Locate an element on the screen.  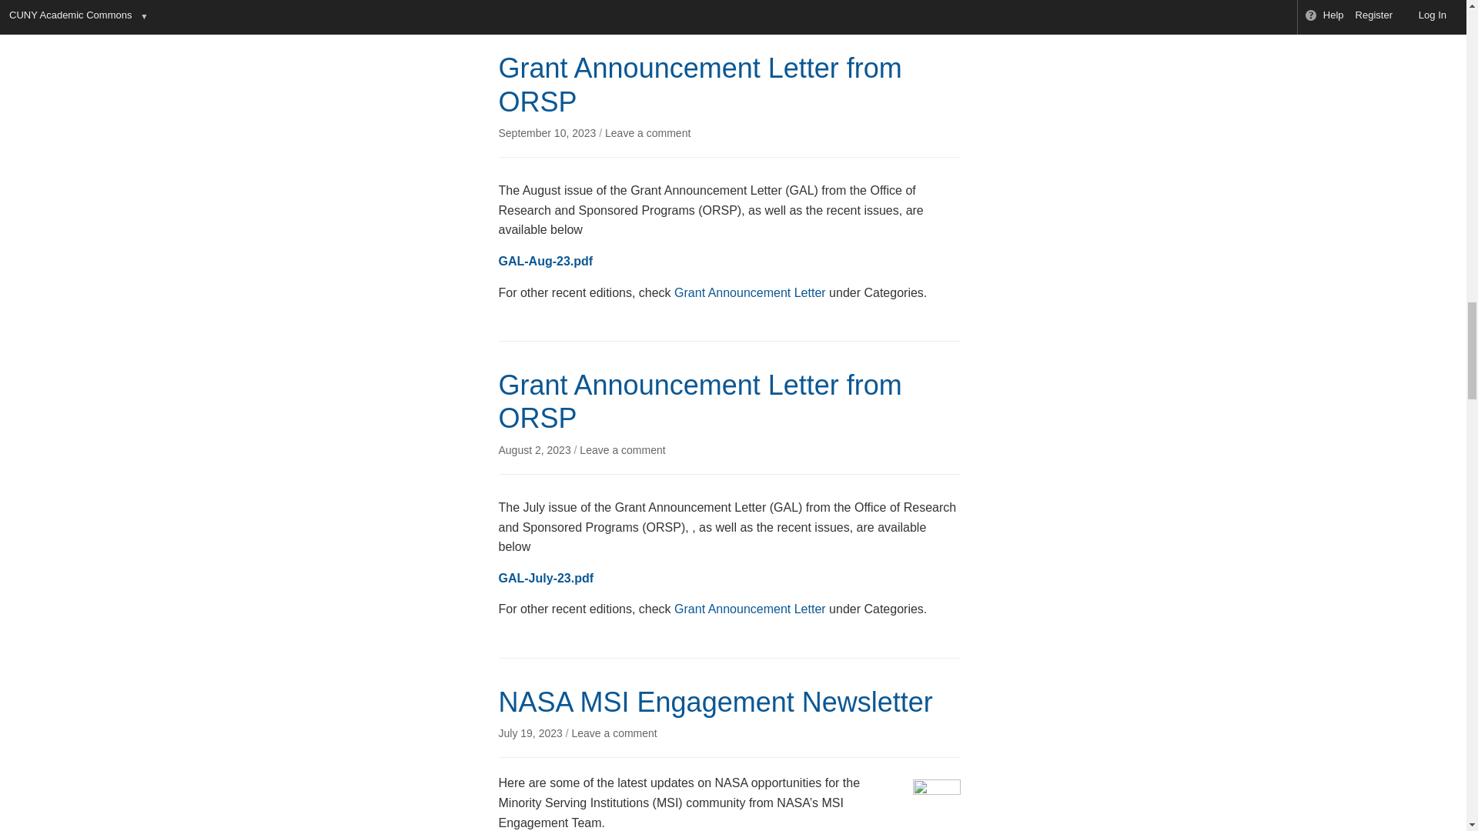
Permanent Link to Grant Announcement Letter from ORSP is located at coordinates (537, 449).